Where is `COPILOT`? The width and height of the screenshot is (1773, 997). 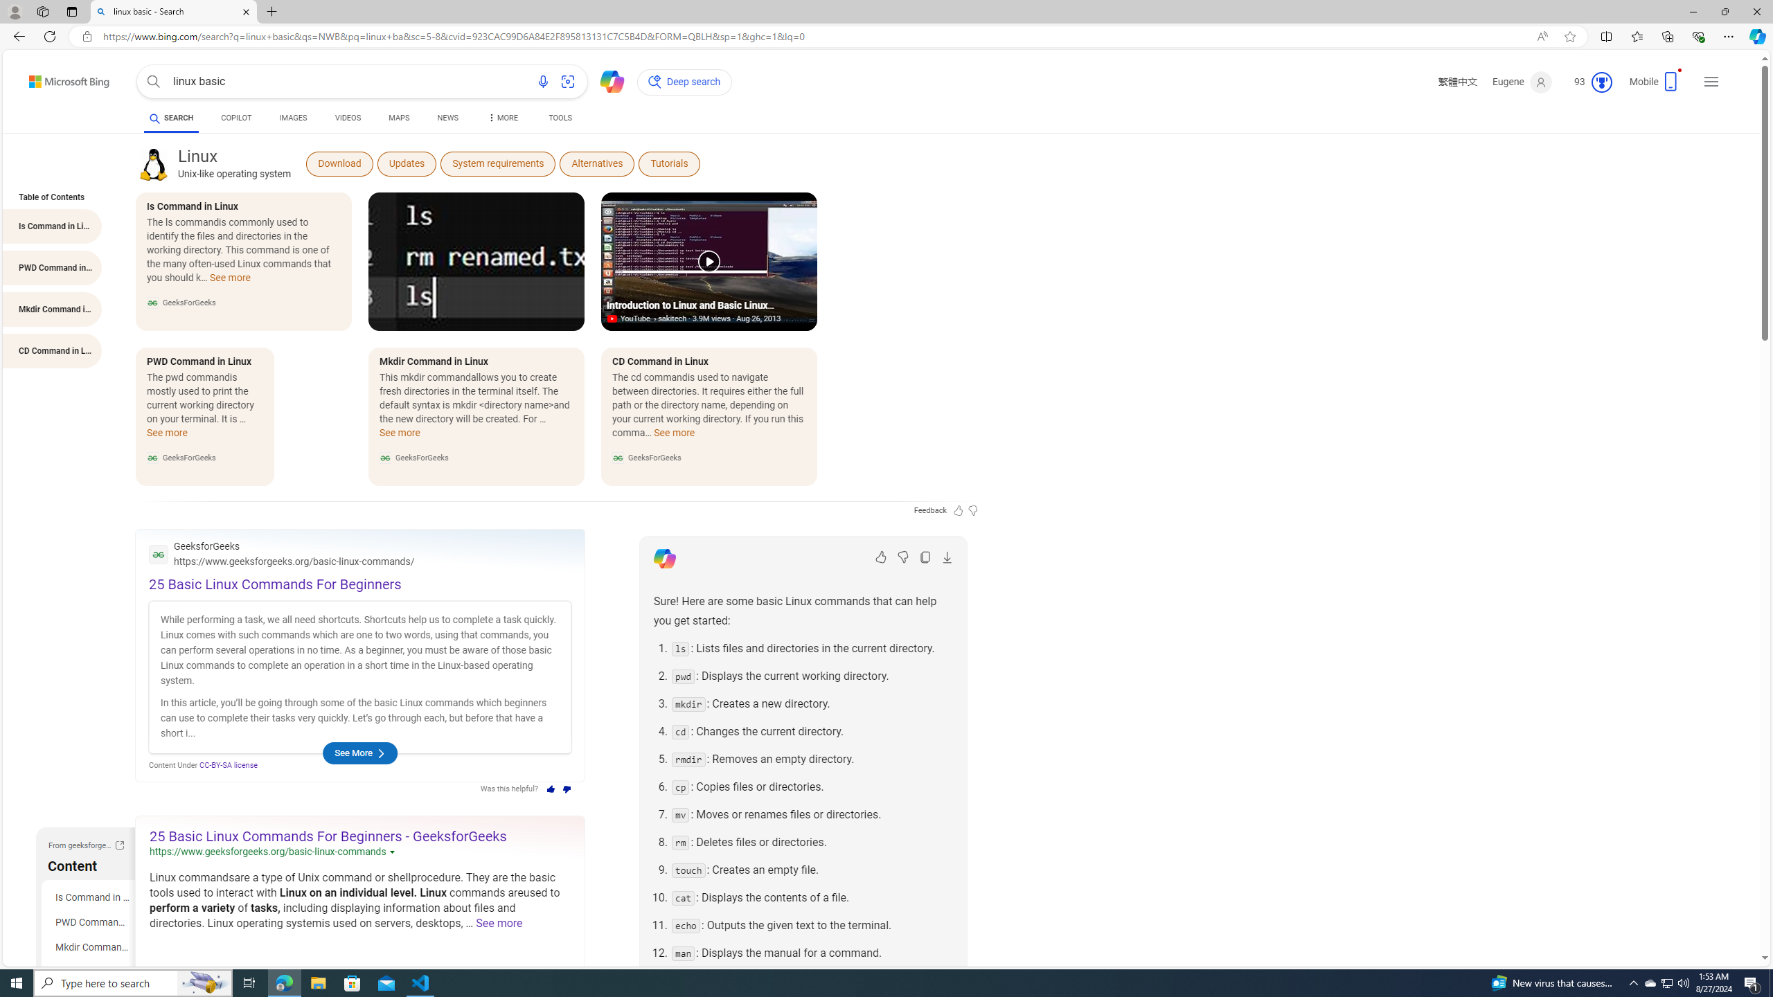
COPILOT is located at coordinates (235, 120).